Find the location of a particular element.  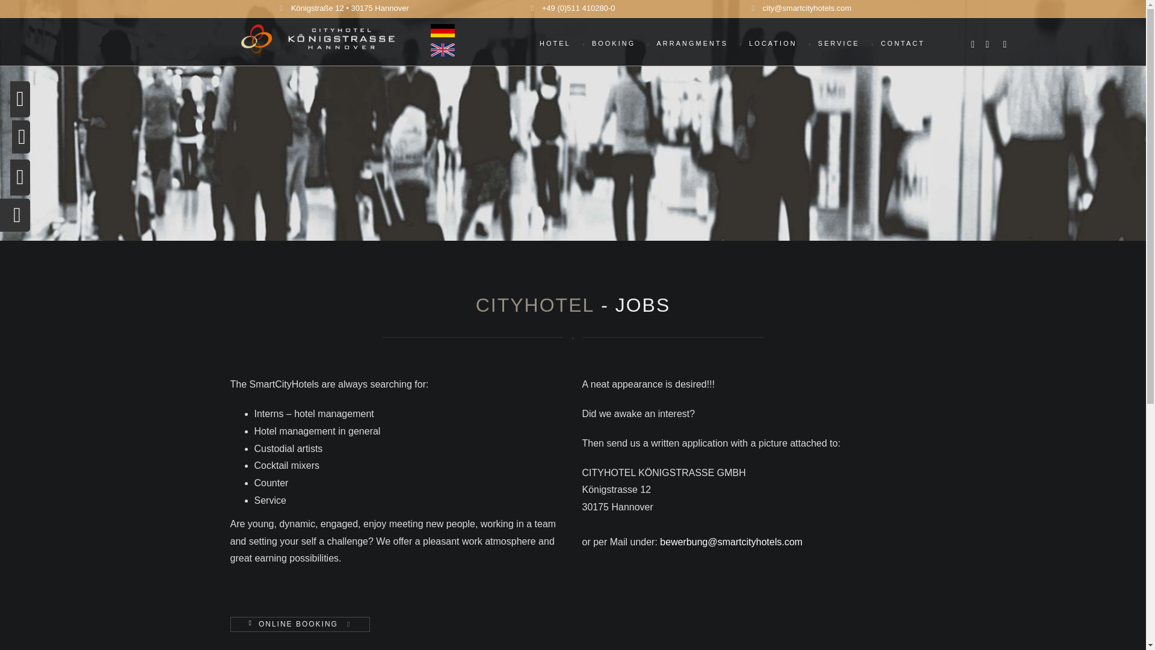

HOTEL is located at coordinates (559, 40).